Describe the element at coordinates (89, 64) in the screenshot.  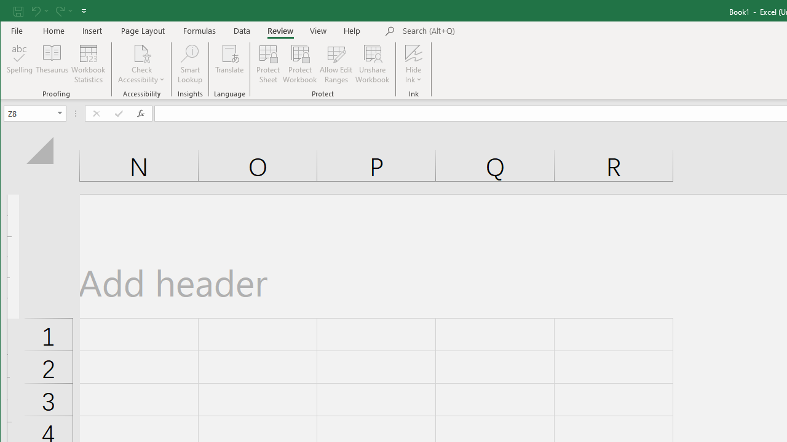
I see `Workbook Statistics` at that location.